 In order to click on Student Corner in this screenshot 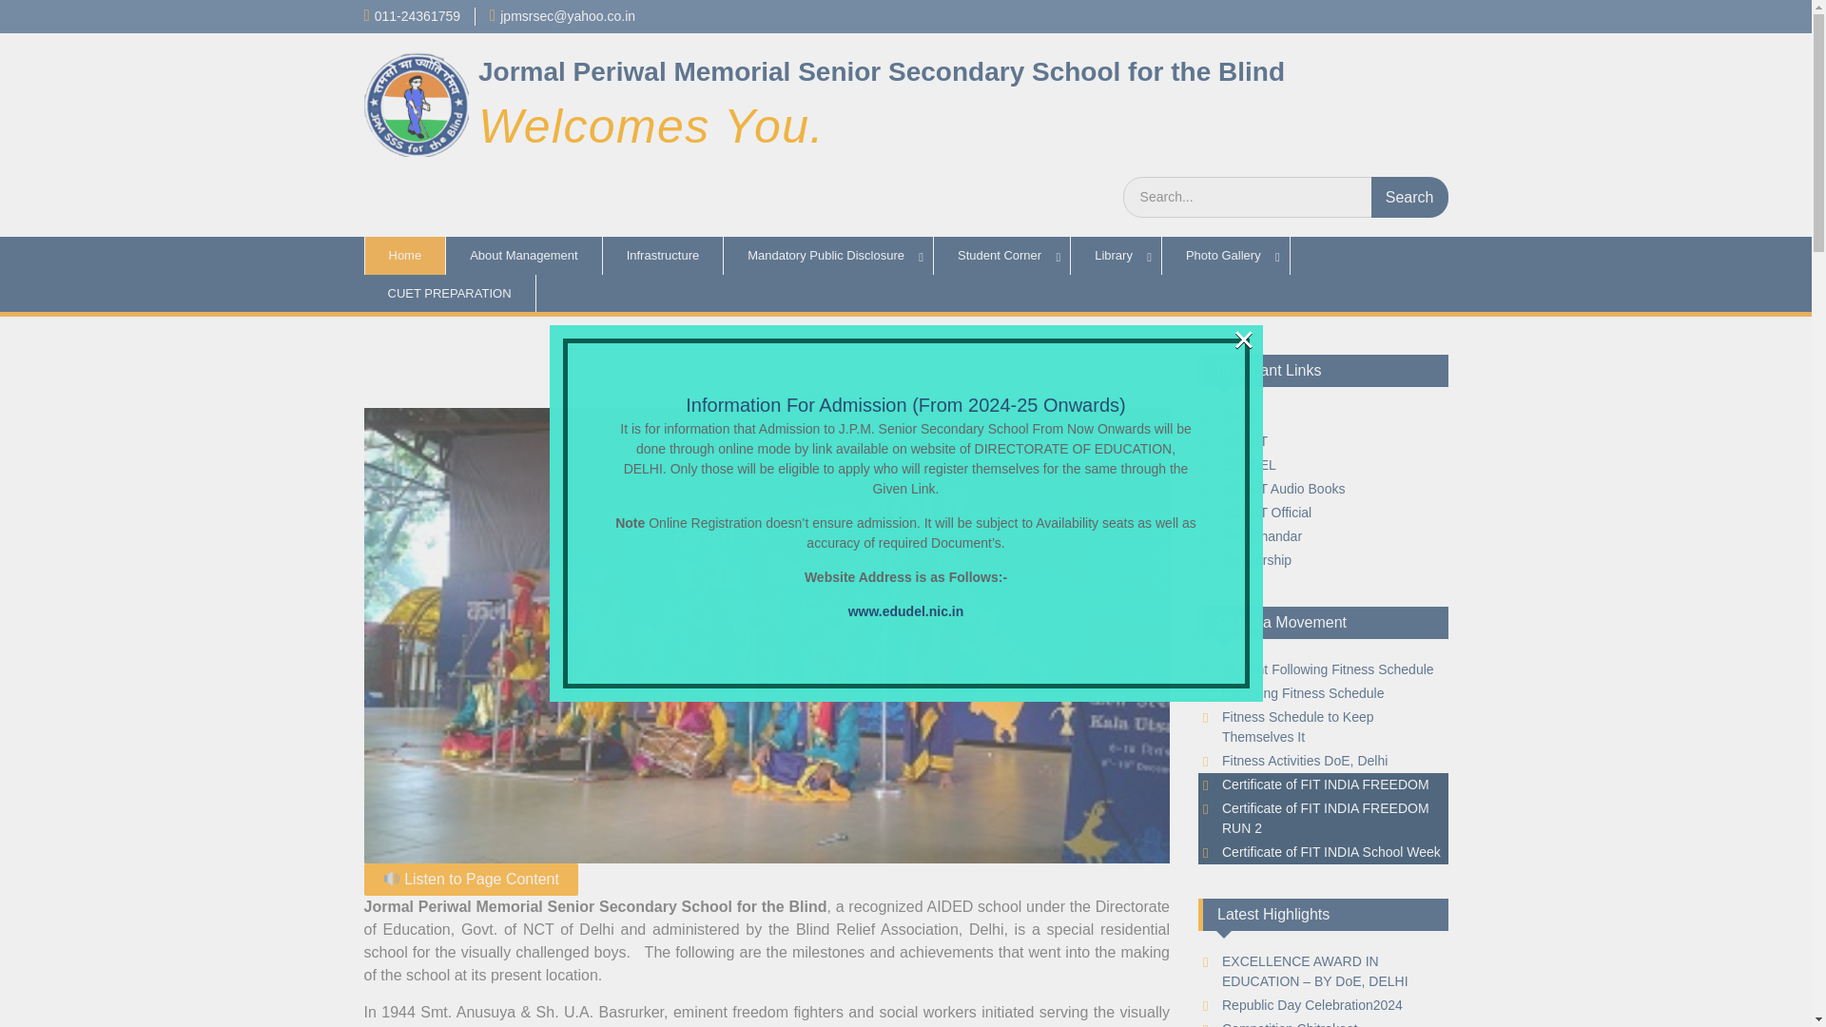, I will do `click(1001, 256)`.